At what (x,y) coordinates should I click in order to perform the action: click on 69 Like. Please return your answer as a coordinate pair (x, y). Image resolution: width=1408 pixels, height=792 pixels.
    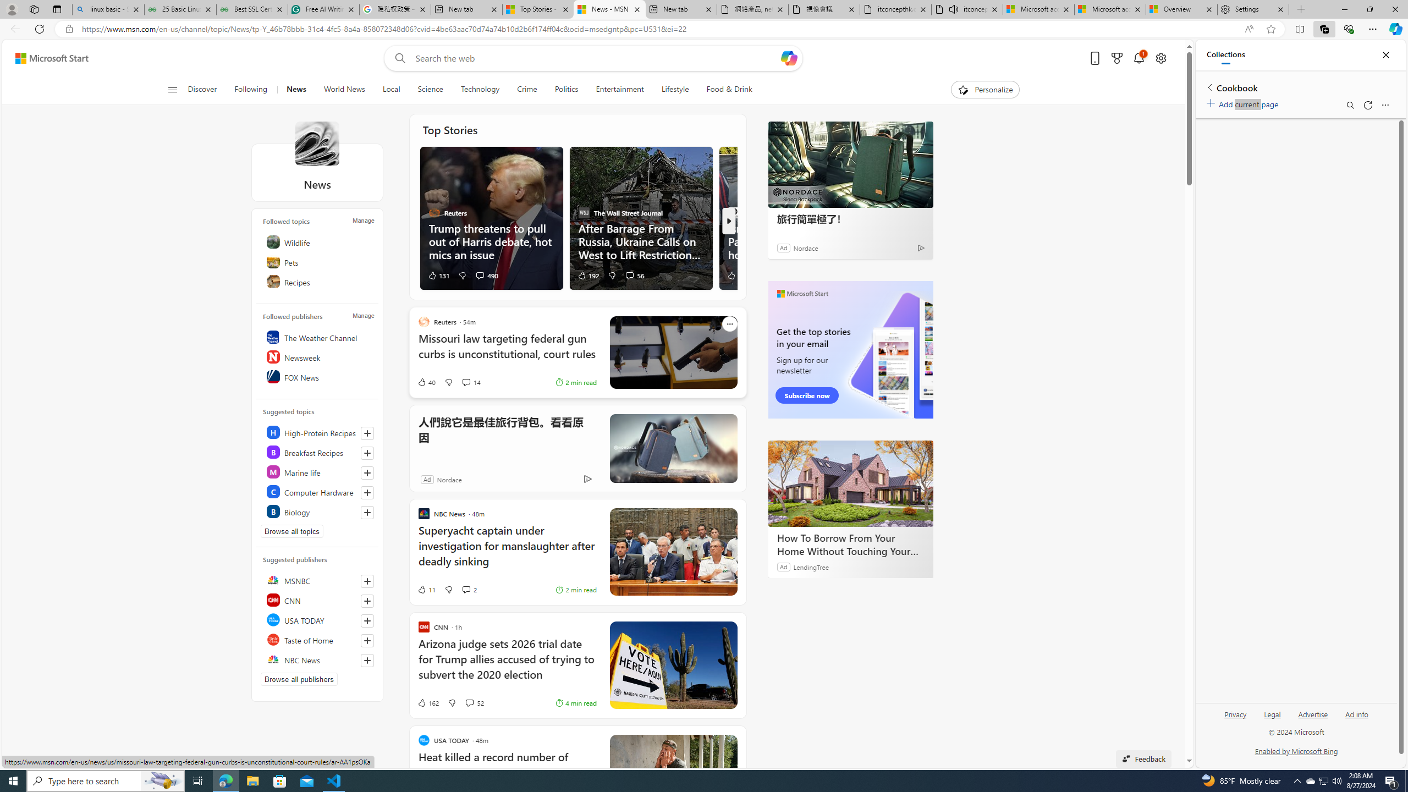
    Looking at the image, I should click on (735, 275).